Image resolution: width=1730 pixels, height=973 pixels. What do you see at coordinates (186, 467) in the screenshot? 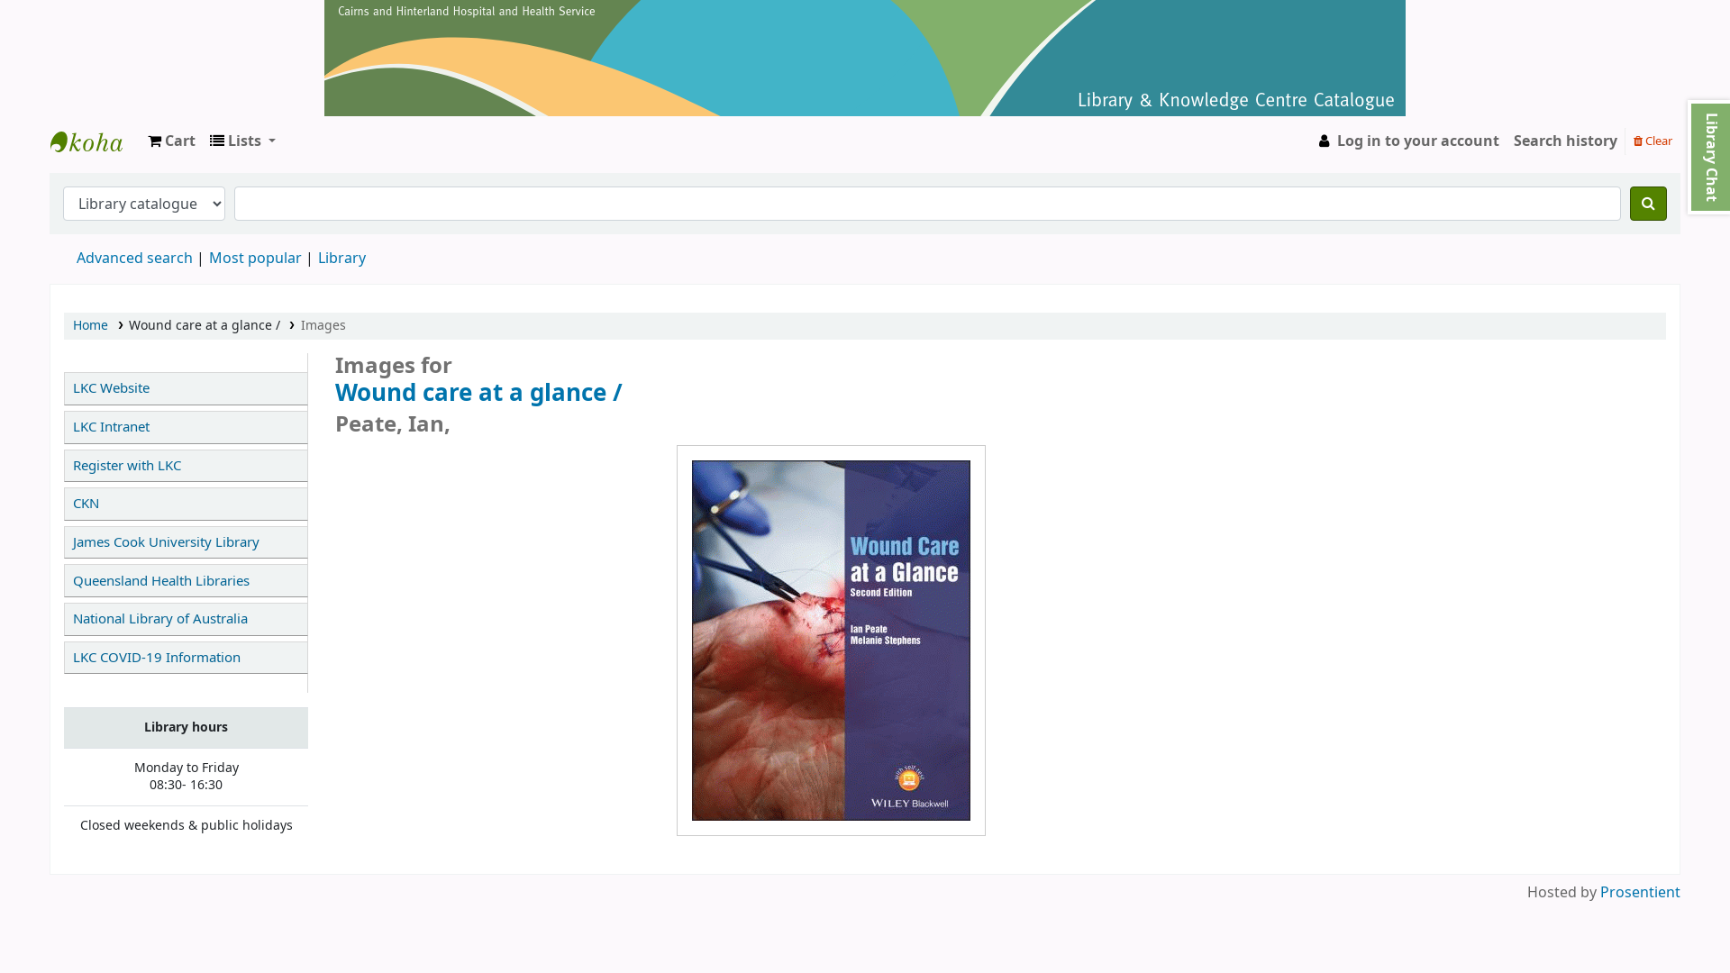
I see `Register with LKC` at bounding box center [186, 467].